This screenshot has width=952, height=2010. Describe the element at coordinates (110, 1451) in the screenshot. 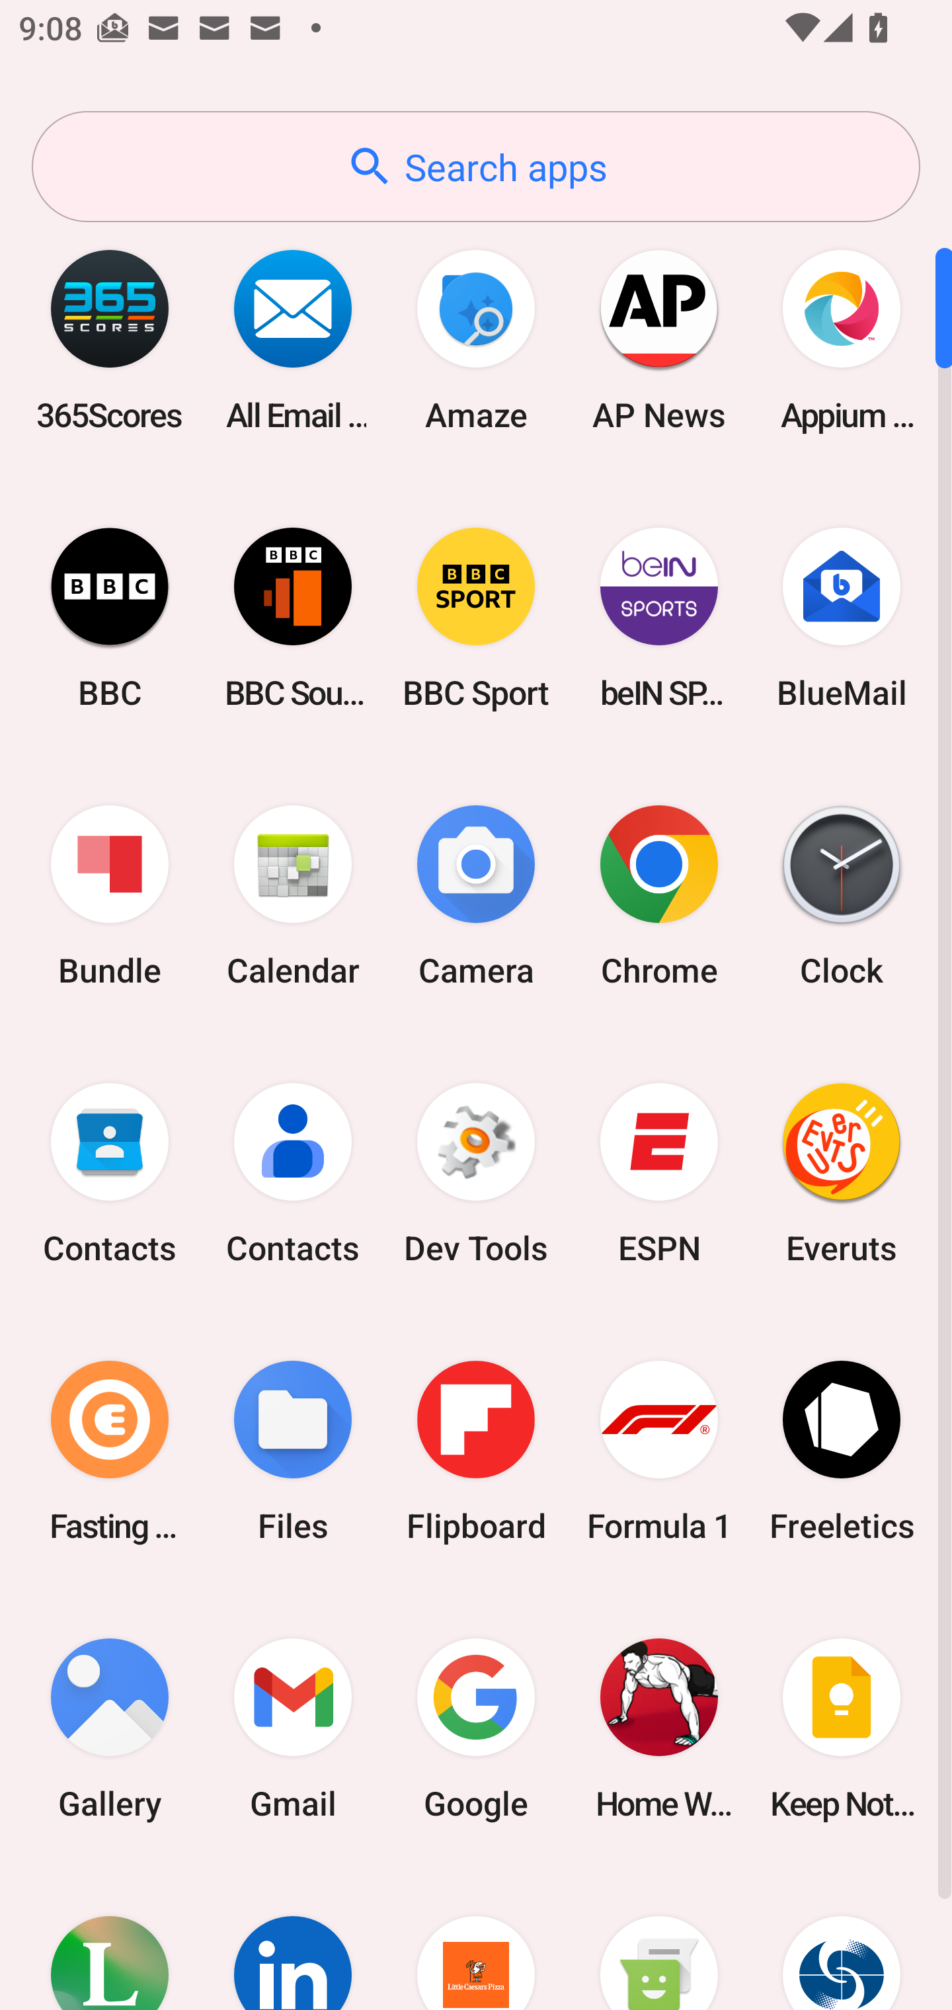

I see `Fasting Coach` at that location.